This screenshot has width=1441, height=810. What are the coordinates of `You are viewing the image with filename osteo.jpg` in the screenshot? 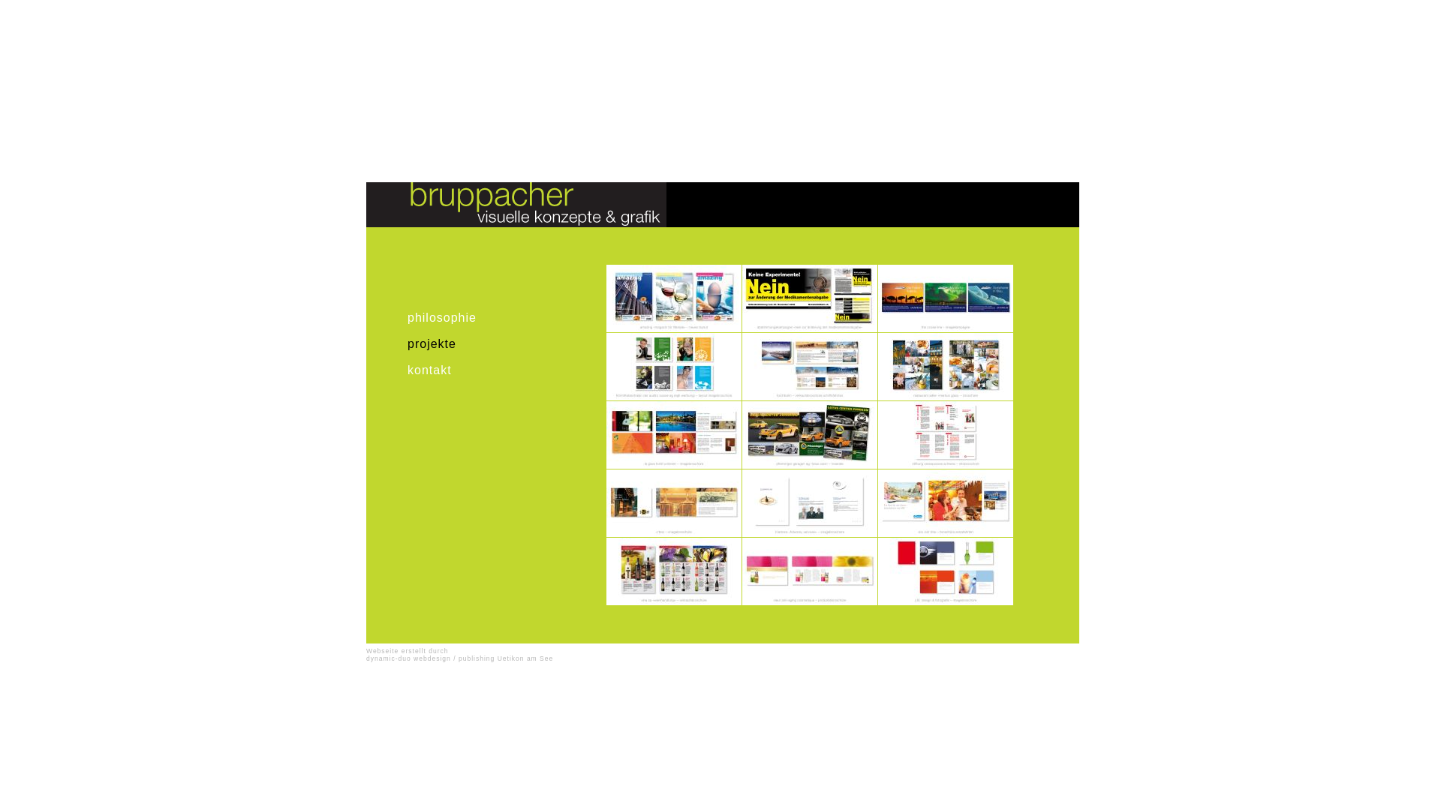 It's located at (946, 435).